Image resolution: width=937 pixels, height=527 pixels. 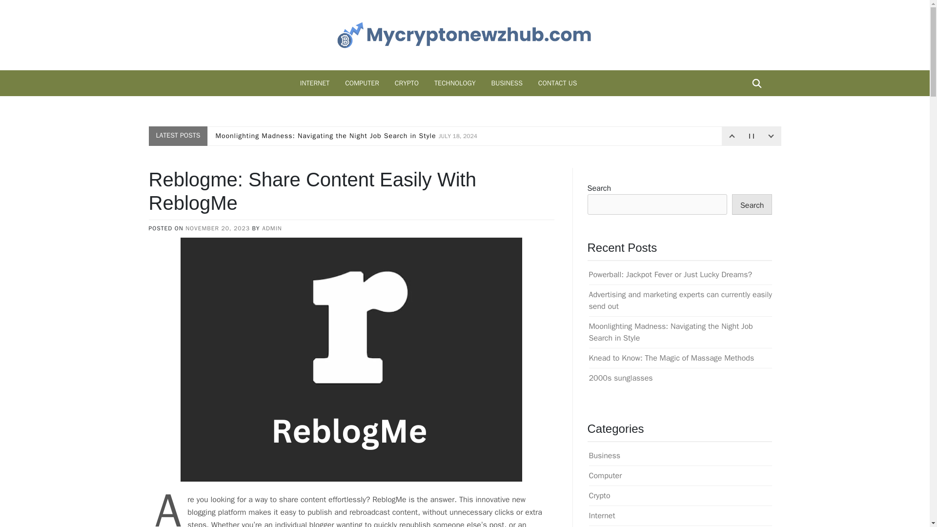 What do you see at coordinates (362, 83) in the screenshot?
I see `COMPUTER` at bounding box center [362, 83].